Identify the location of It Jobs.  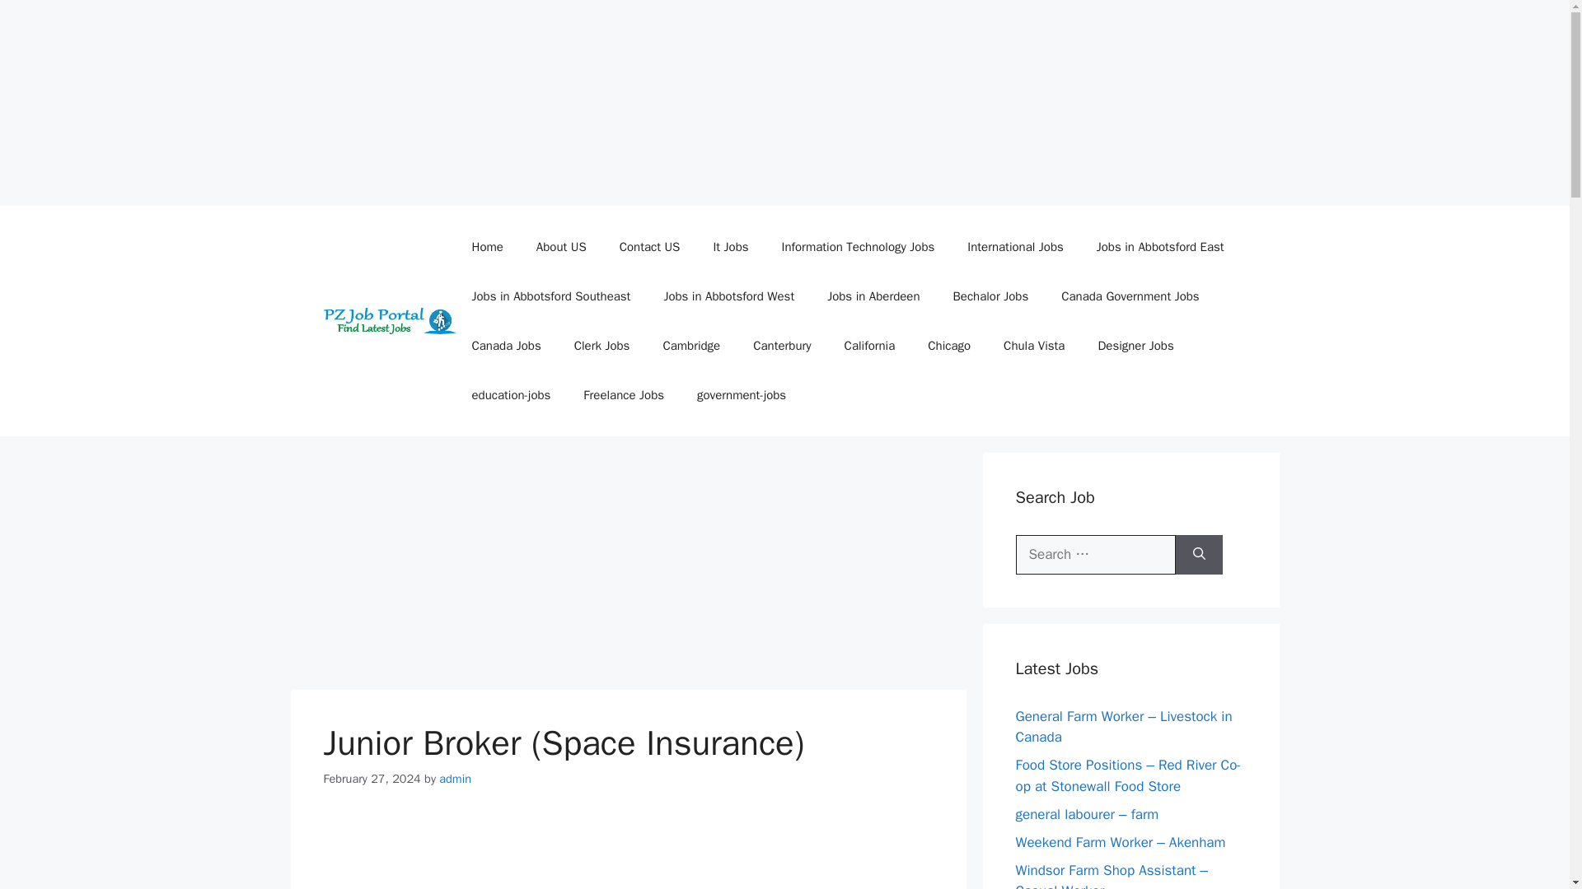
(730, 247).